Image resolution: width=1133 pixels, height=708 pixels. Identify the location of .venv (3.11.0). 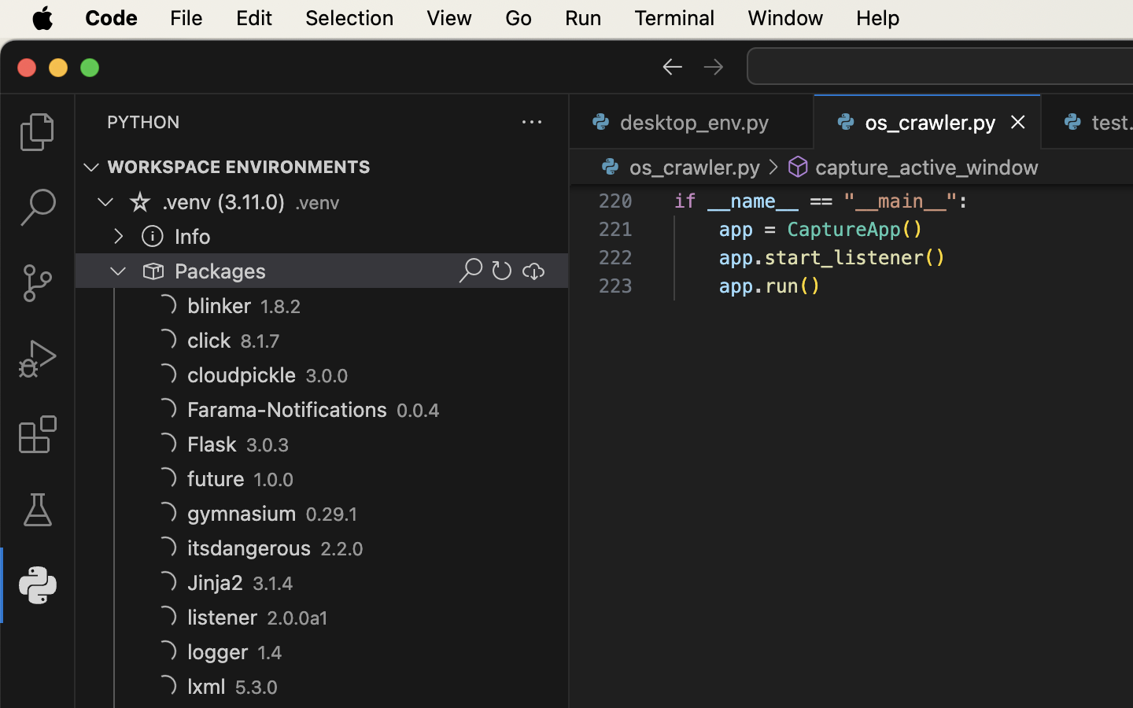
(224, 202).